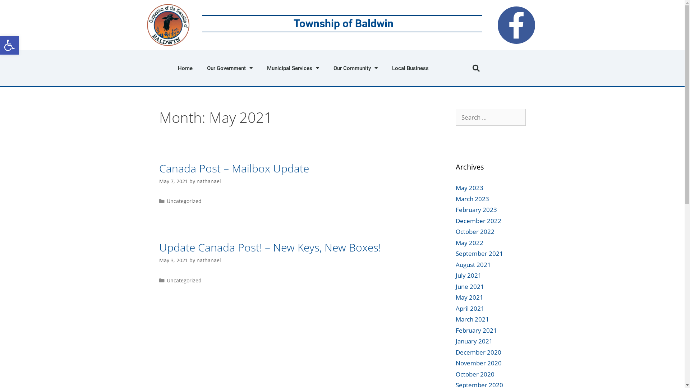 This screenshot has width=690, height=388. I want to click on nathanael, so click(208, 260).